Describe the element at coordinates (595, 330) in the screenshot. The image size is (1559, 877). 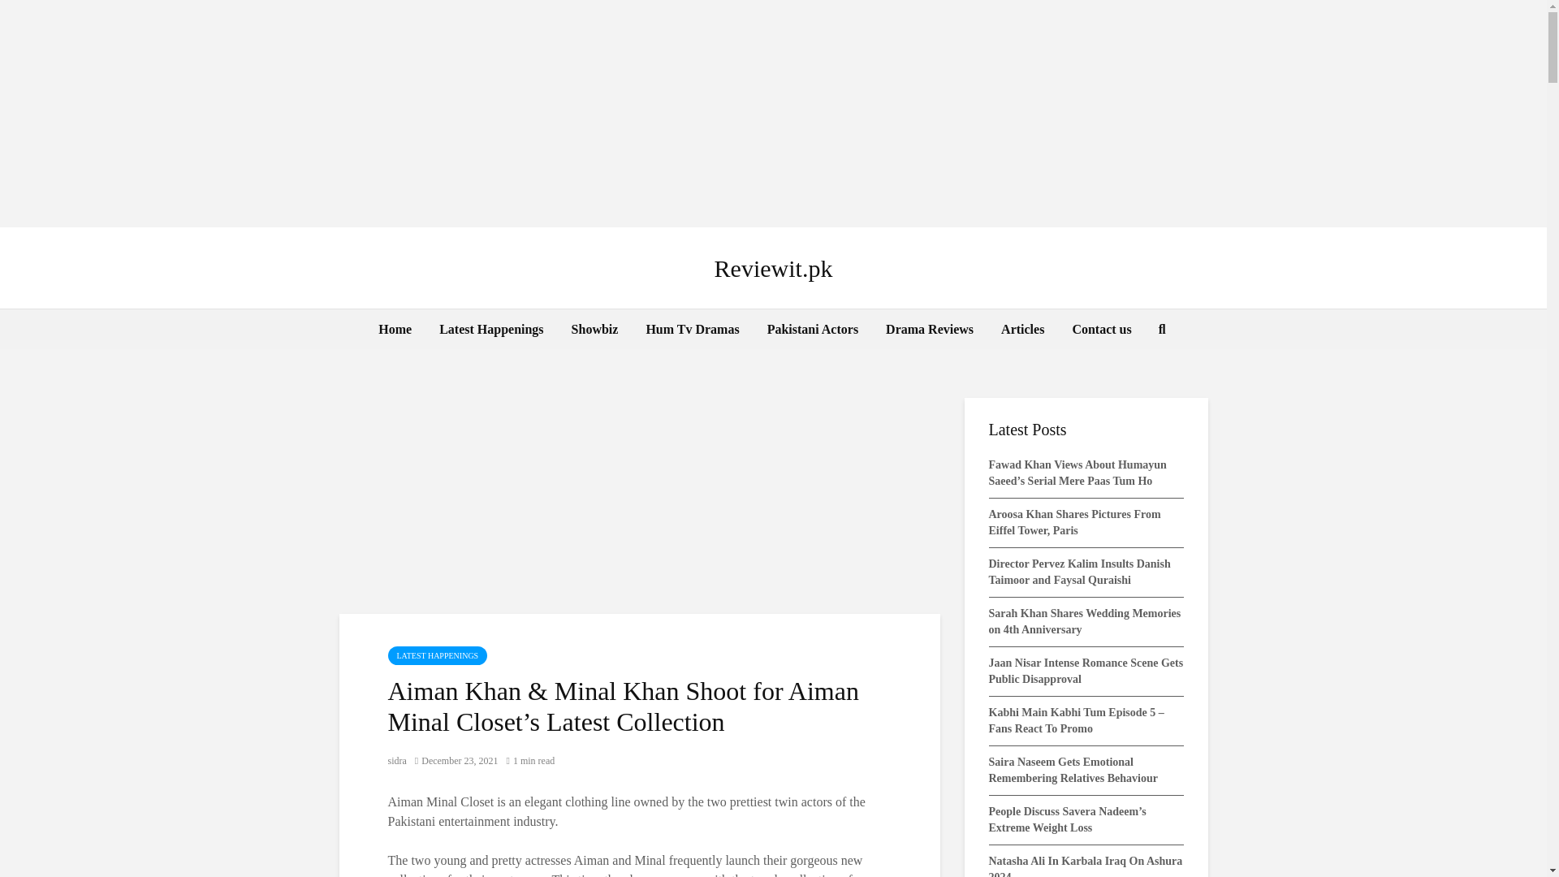
I see `Showbiz` at that location.